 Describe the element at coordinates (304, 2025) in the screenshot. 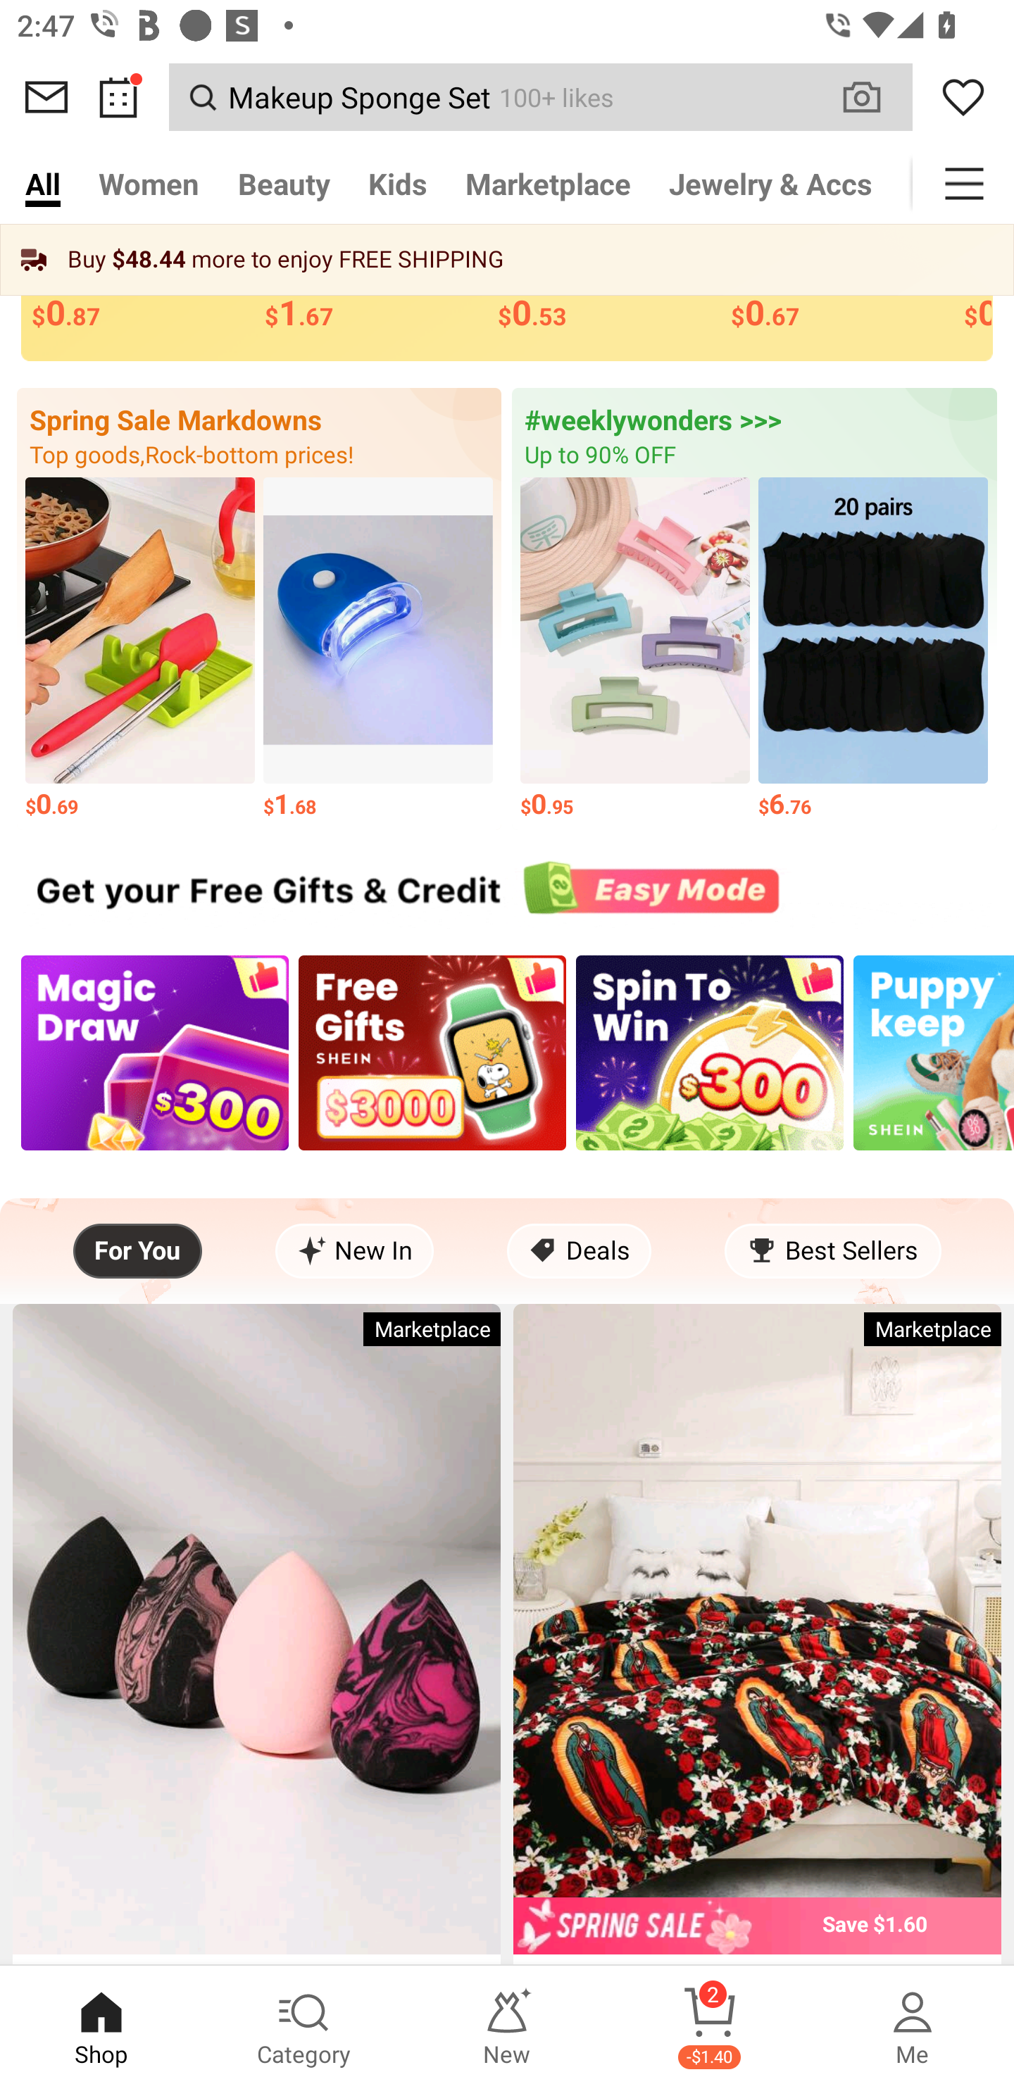

I see `Category` at that location.